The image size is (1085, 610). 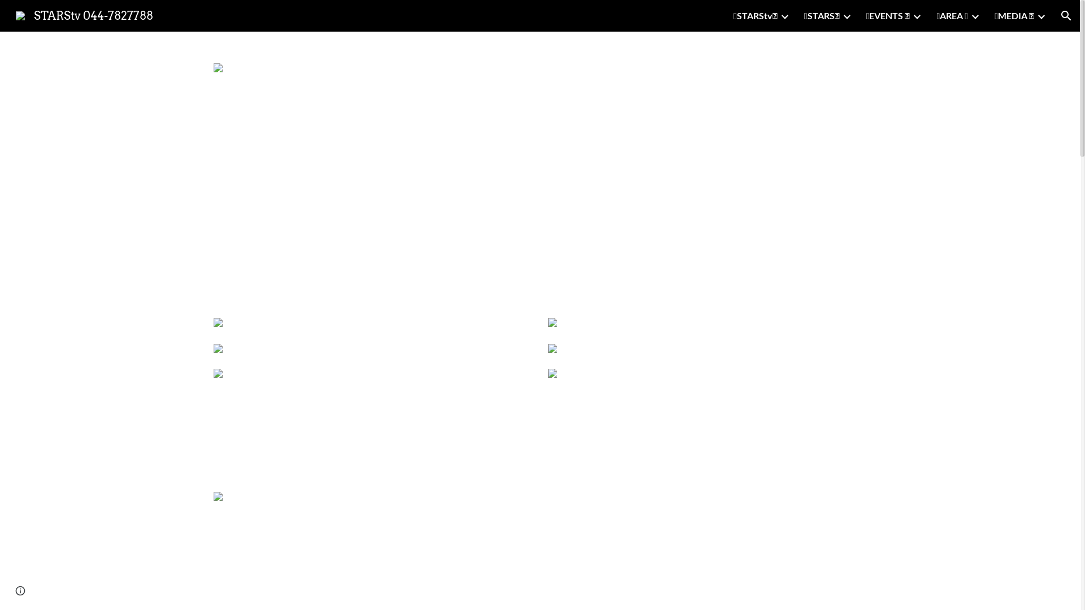 What do you see at coordinates (847, 16) in the screenshot?
I see `Expand/Collapse` at bounding box center [847, 16].